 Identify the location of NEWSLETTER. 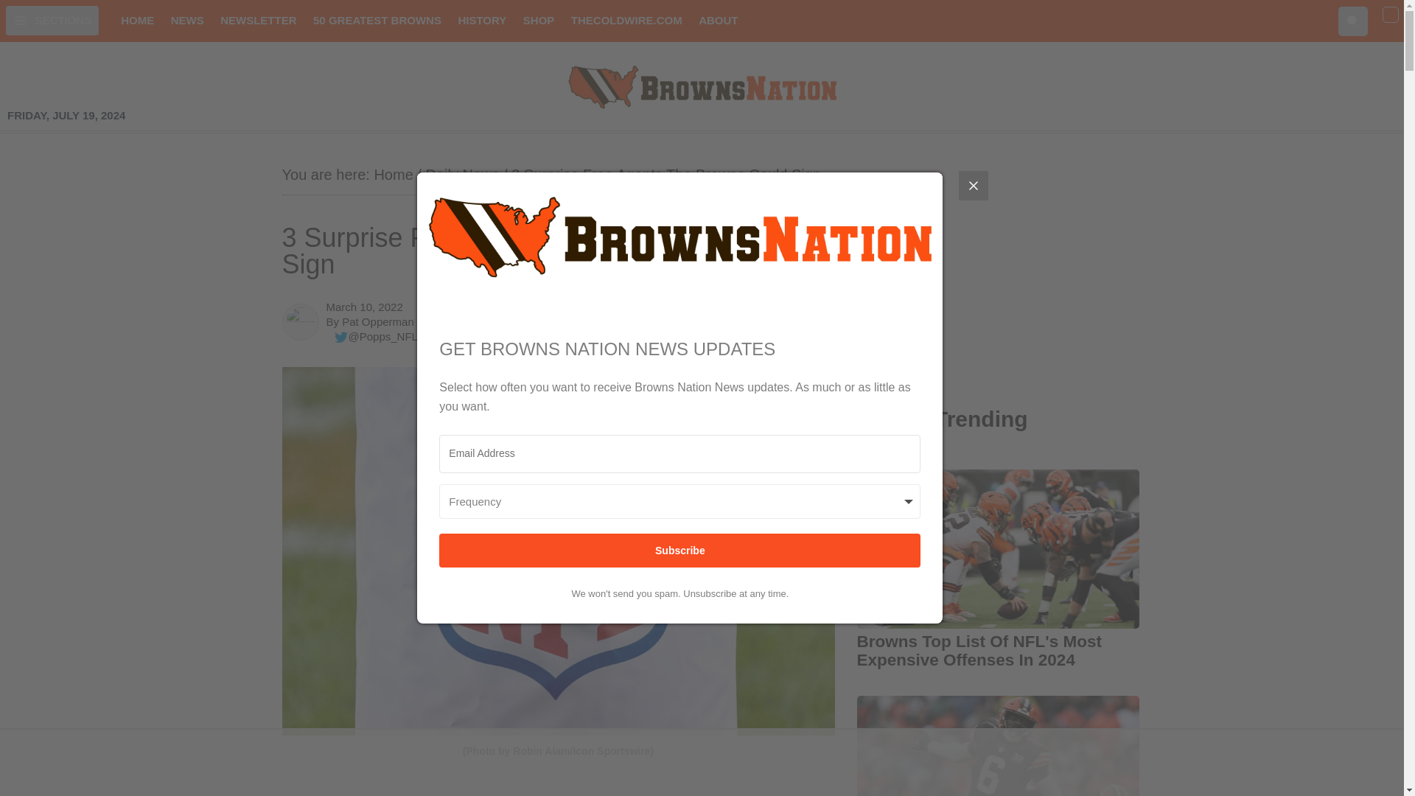
(258, 21).